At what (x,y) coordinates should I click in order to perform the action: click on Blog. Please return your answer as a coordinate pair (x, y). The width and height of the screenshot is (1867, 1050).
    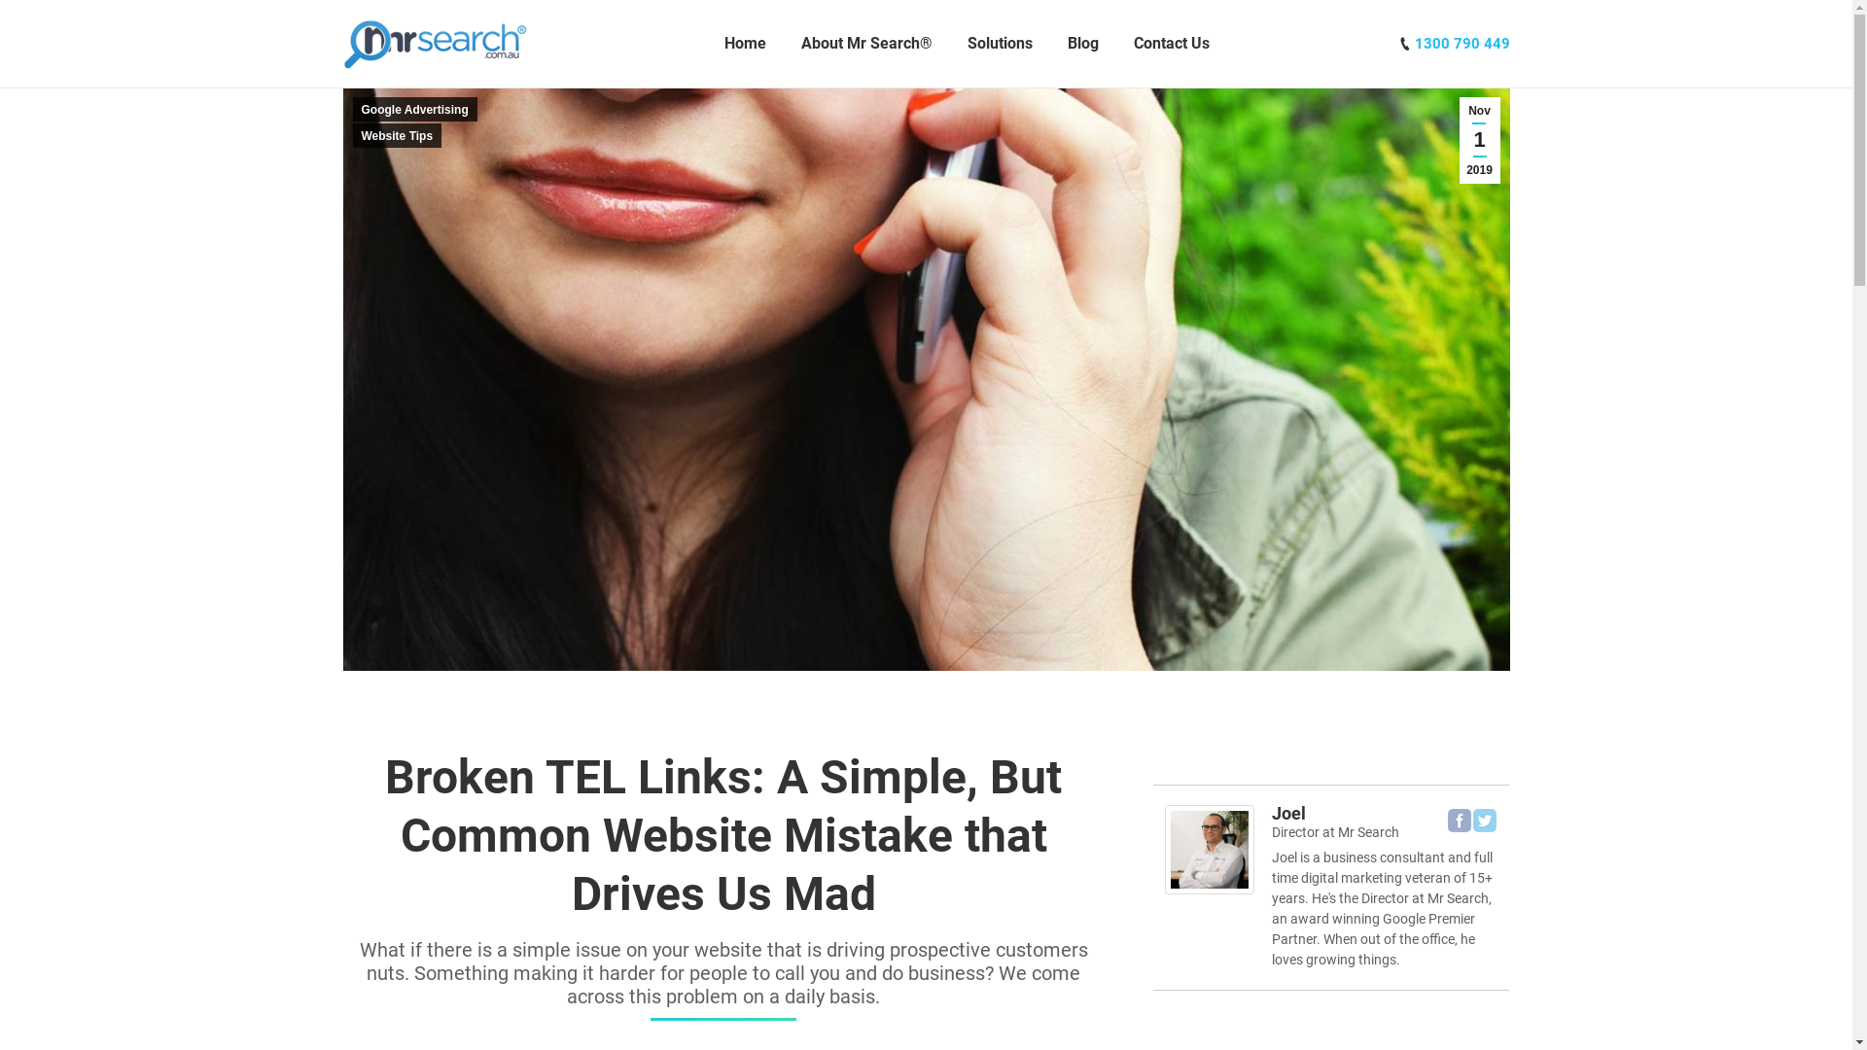
    Looking at the image, I should click on (1083, 44).